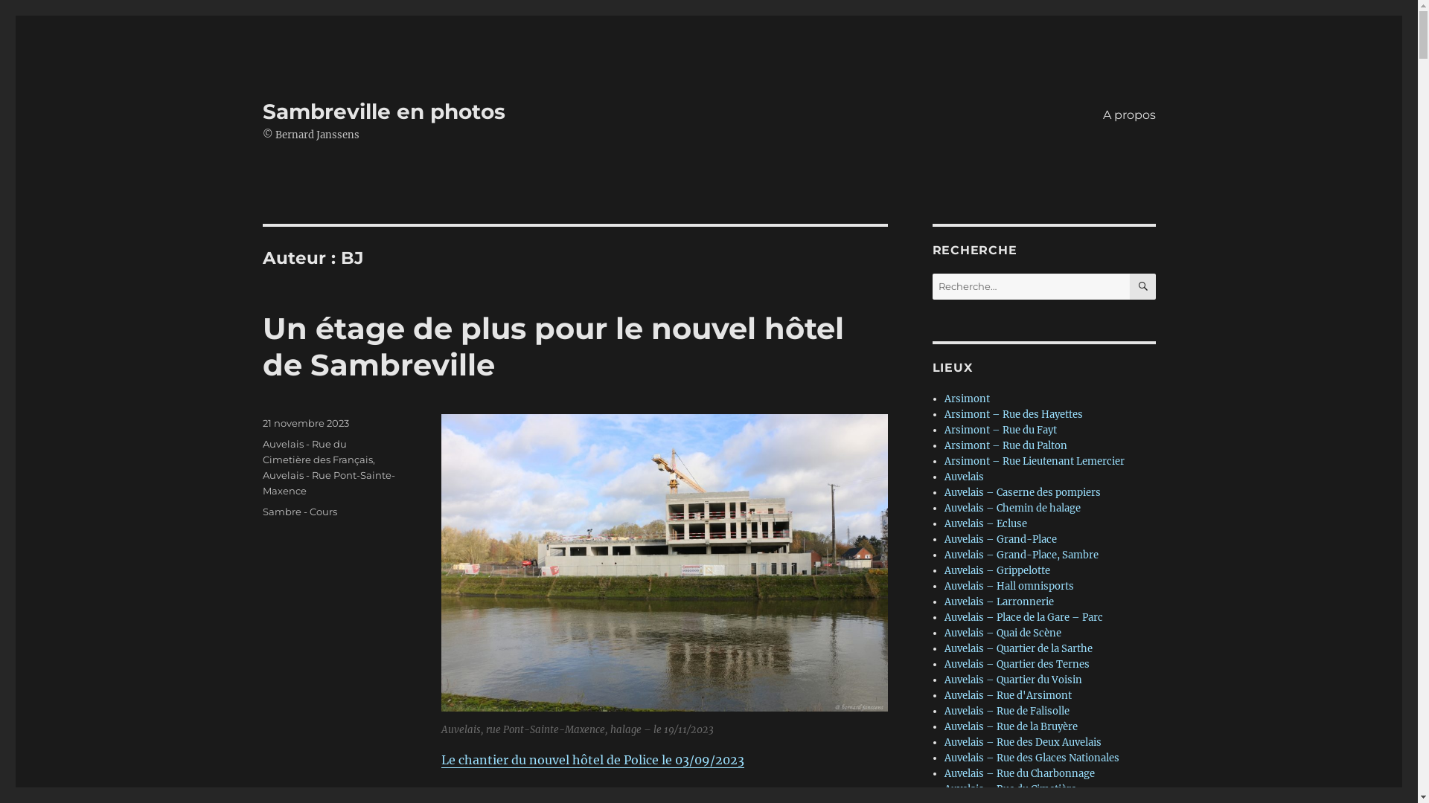 The height and width of the screenshot is (803, 1429). Describe the element at coordinates (383, 112) in the screenshot. I see `Sambreville en photos` at that location.